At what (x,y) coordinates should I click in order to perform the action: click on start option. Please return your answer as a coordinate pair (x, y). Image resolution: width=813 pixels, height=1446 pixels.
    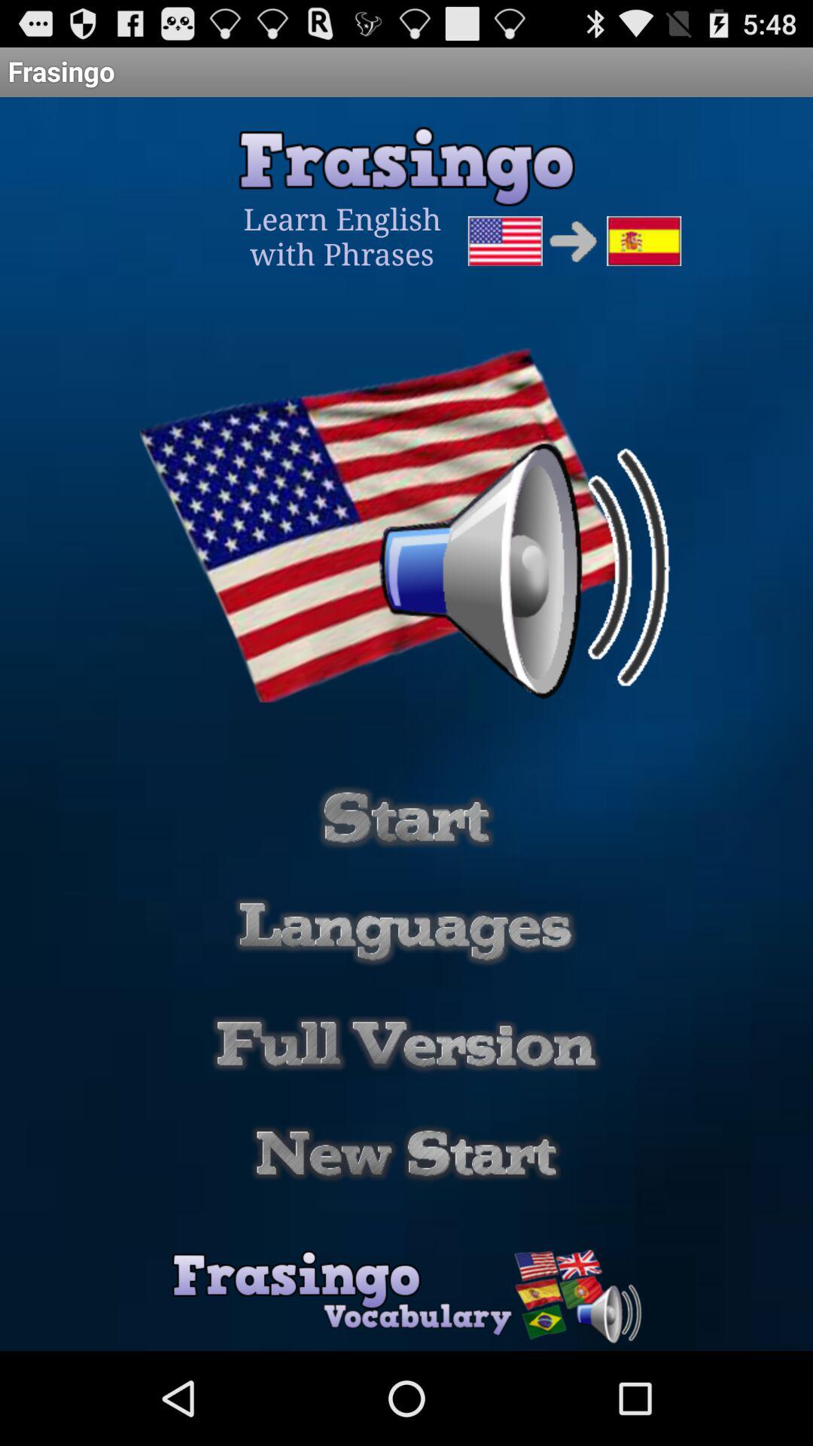
    Looking at the image, I should click on (406, 1154).